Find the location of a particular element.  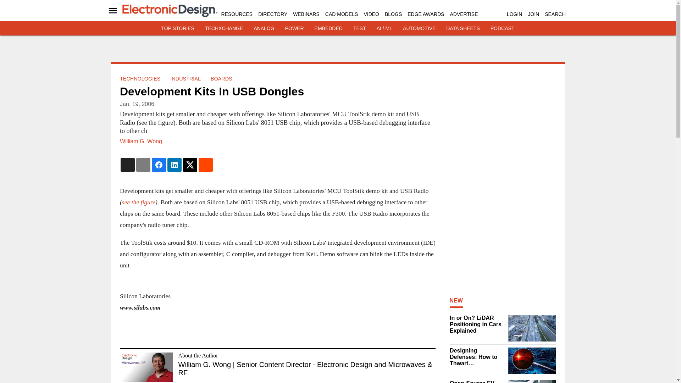

VIDEO is located at coordinates (371, 14).